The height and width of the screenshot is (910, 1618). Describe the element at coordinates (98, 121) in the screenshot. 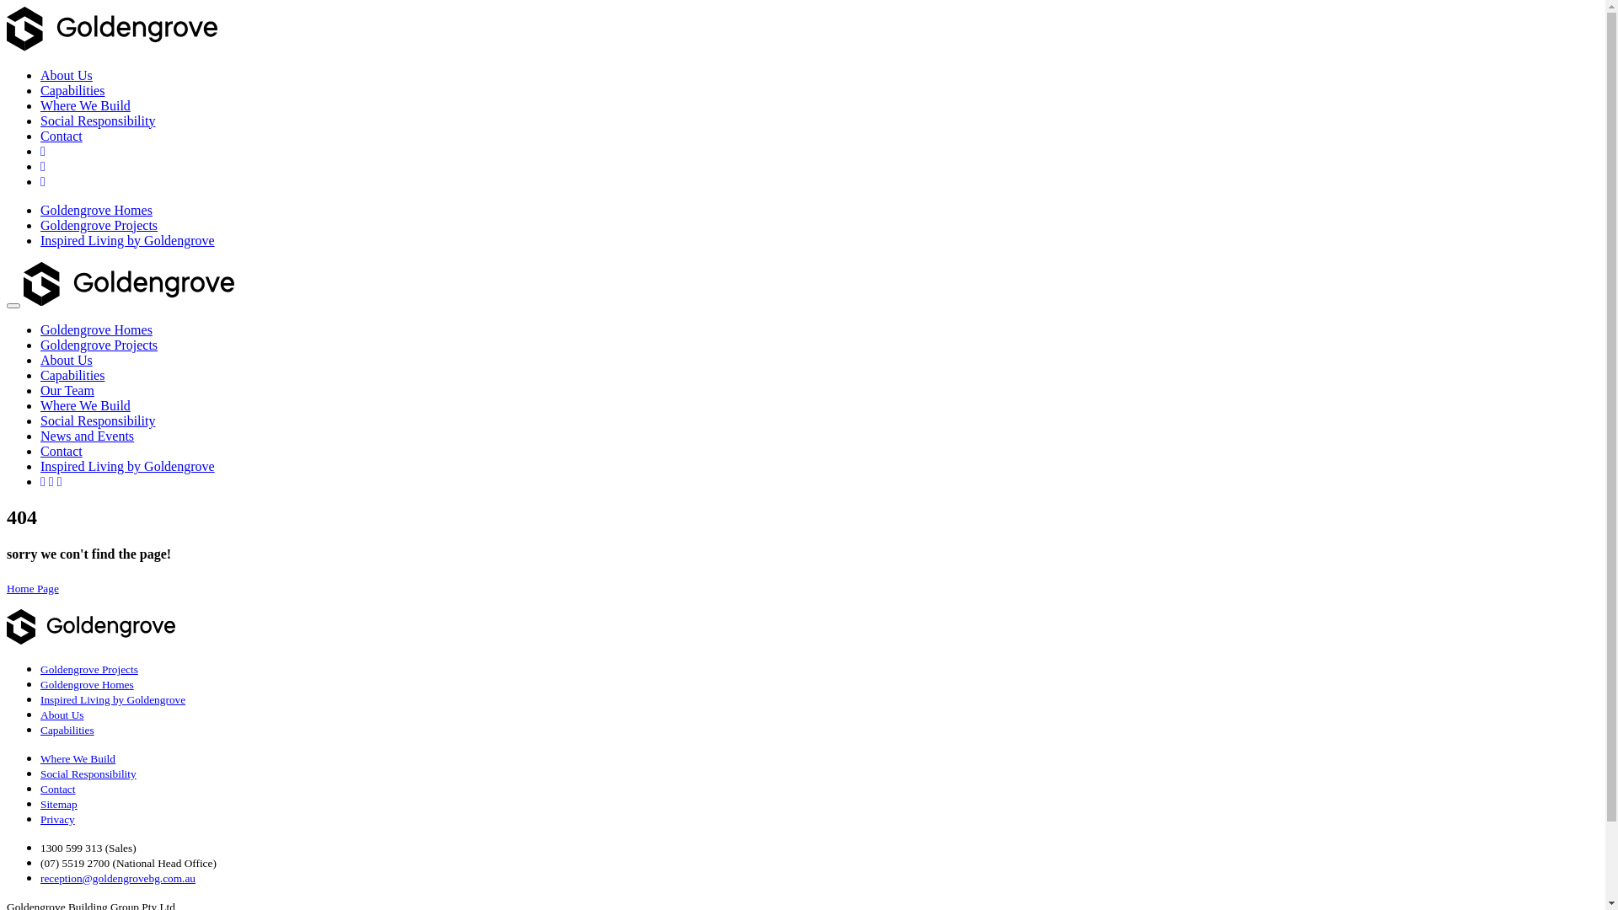

I see `Social Responsibility` at that location.